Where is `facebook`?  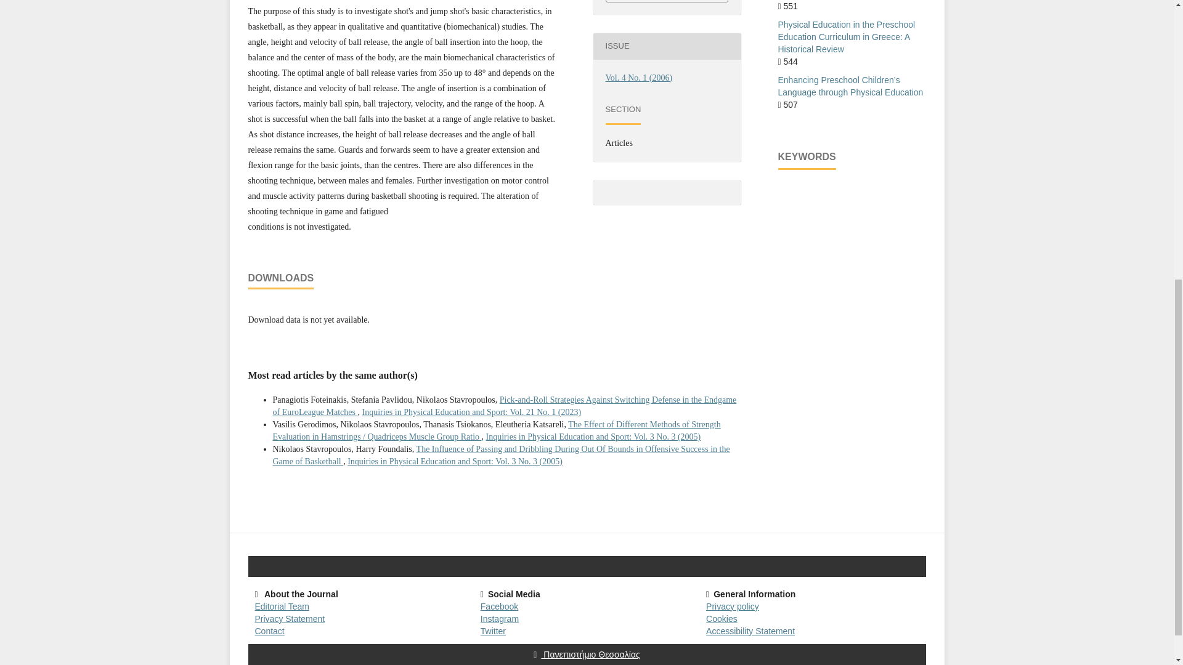
facebook is located at coordinates (499, 606).